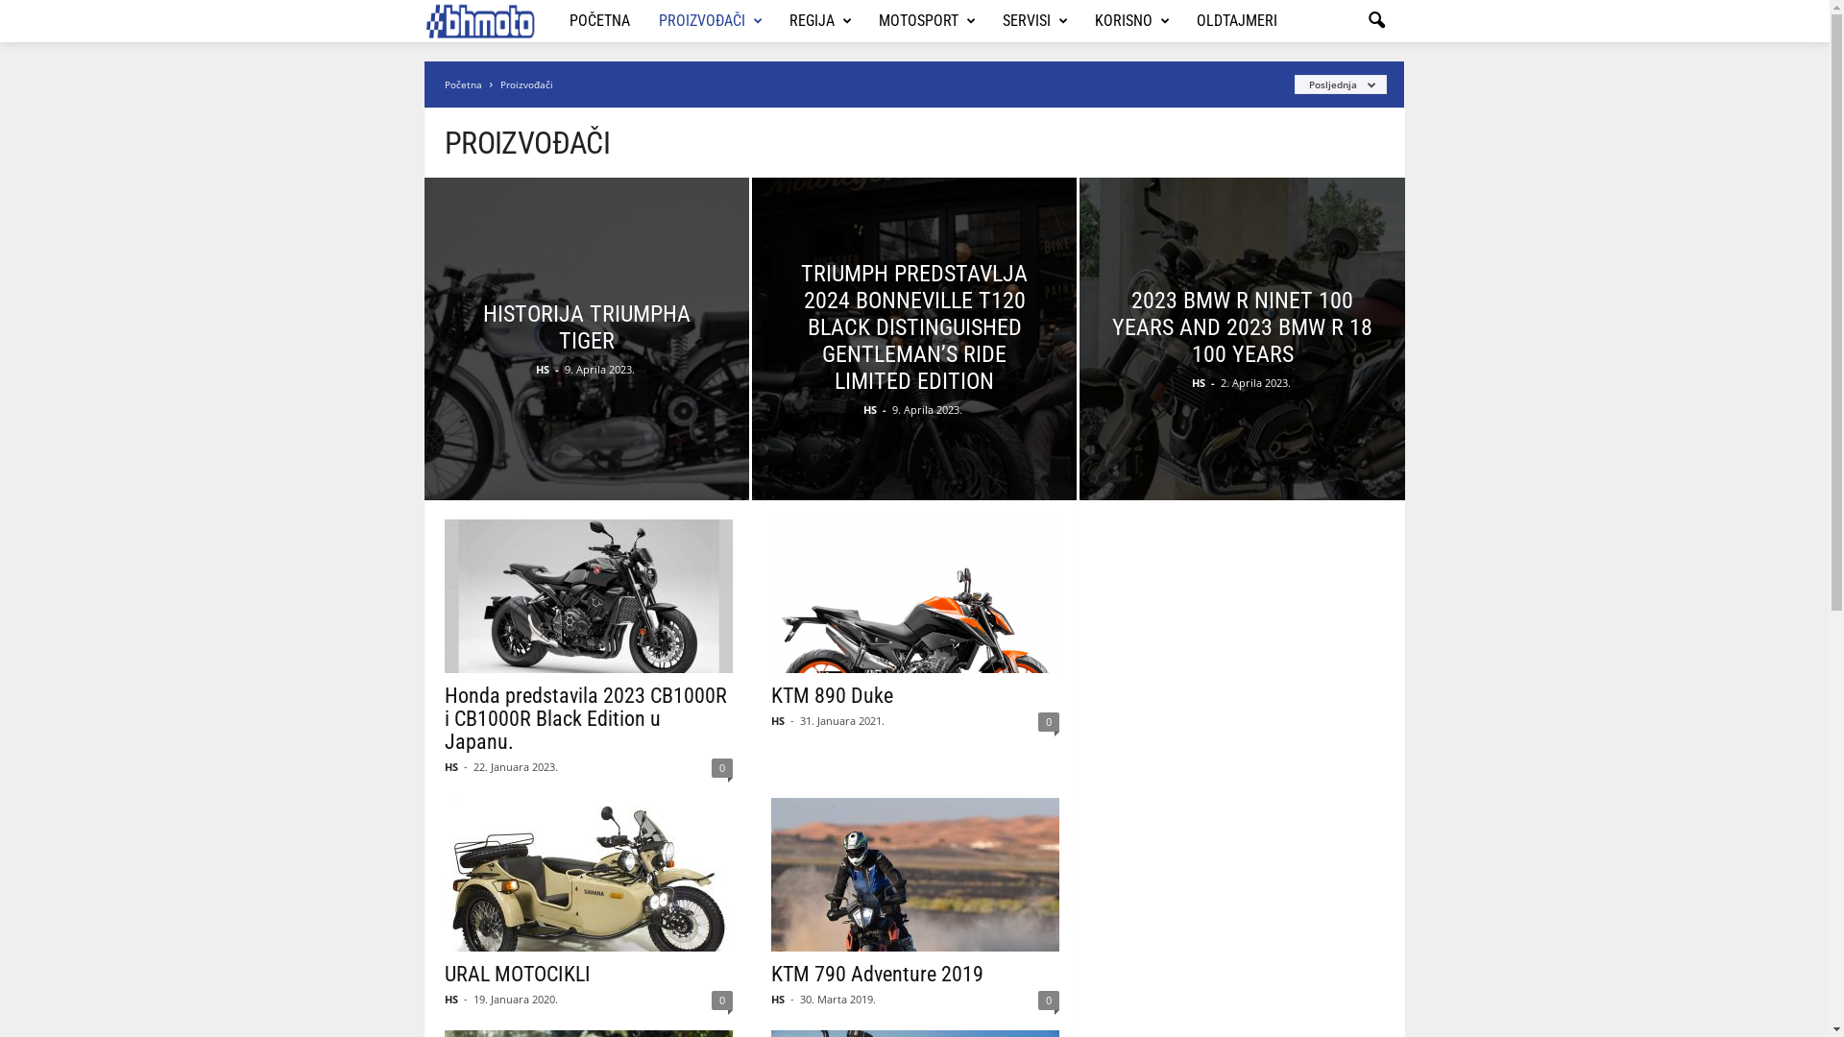 This screenshot has height=1037, width=1844. I want to click on 2023 BMW R NINET 100 YEARS AND 2023 BMW R 18 100 YEARS, so click(1243, 326).